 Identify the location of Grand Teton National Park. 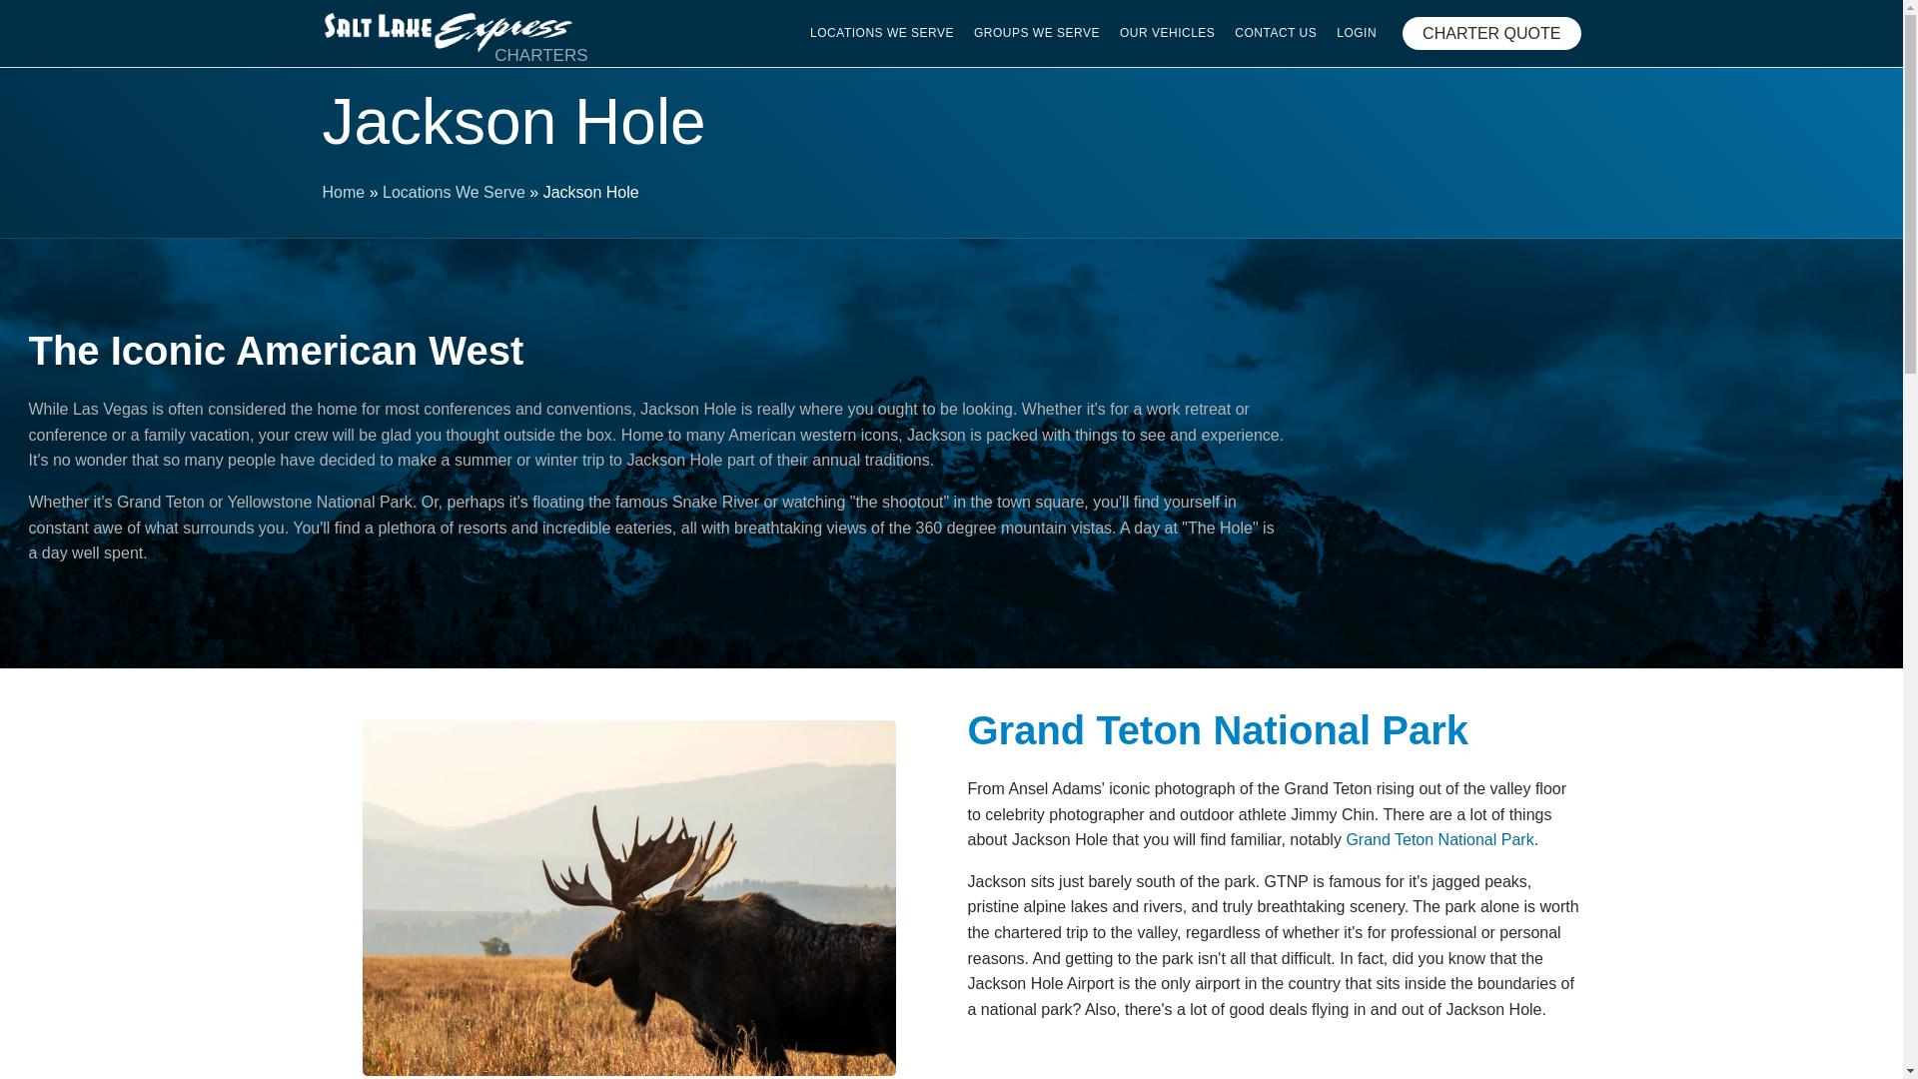
(1438, 839).